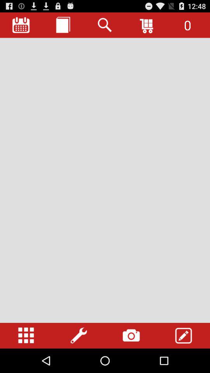 The image size is (210, 373). I want to click on open calendar, so click(21, 25).